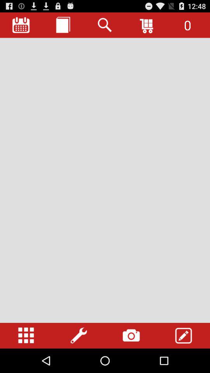 The image size is (210, 373). I want to click on open calendar, so click(21, 25).